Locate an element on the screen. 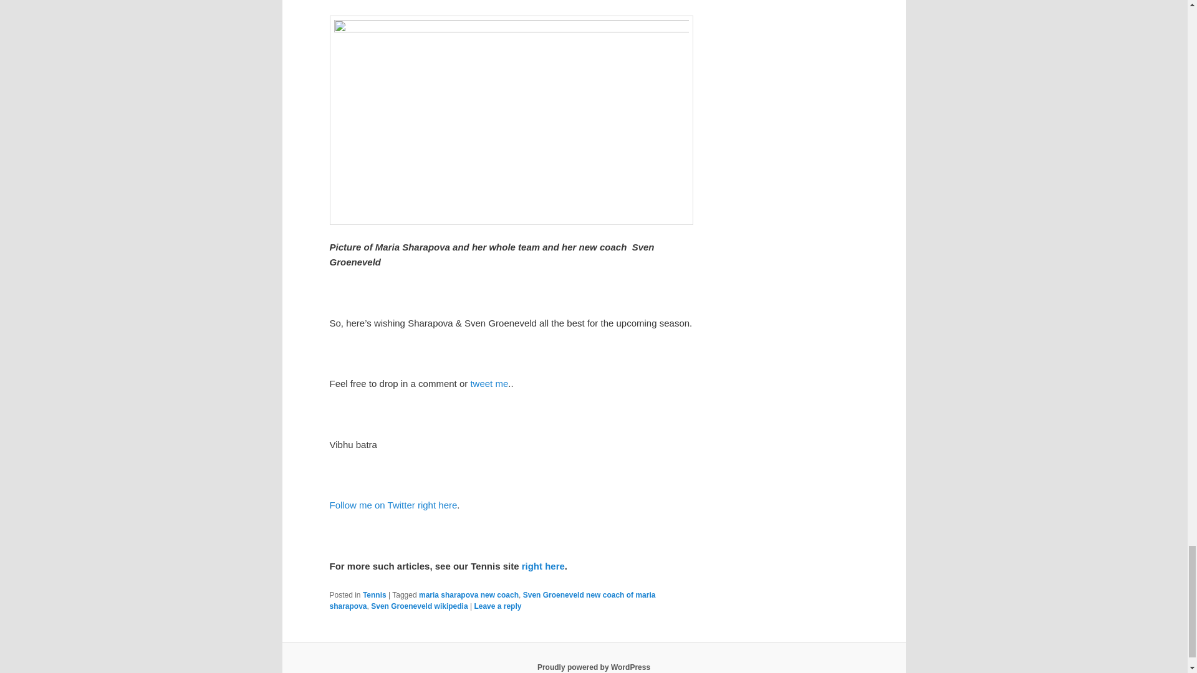 This screenshot has width=1197, height=673. maria sharapova new coach is located at coordinates (469, 595).